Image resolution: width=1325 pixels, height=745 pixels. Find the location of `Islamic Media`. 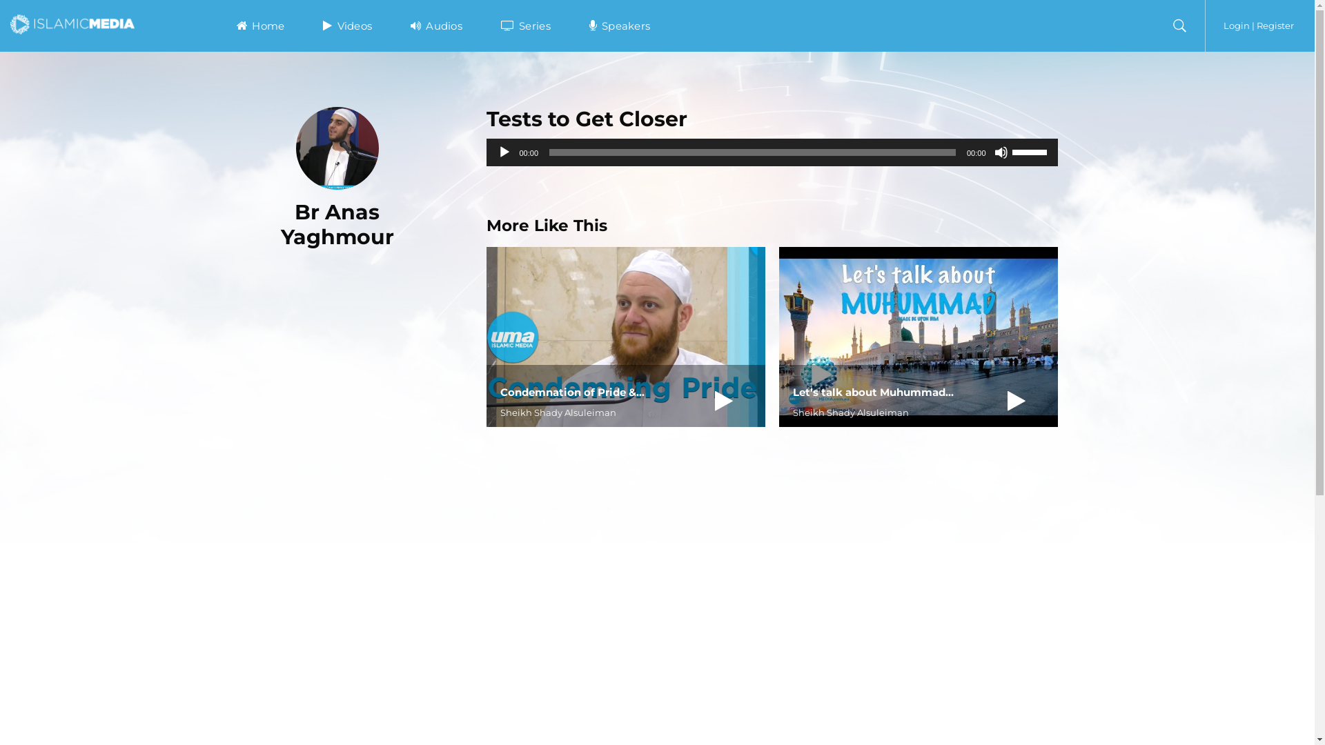

Islamic Media is located at coordinates (72, 23).